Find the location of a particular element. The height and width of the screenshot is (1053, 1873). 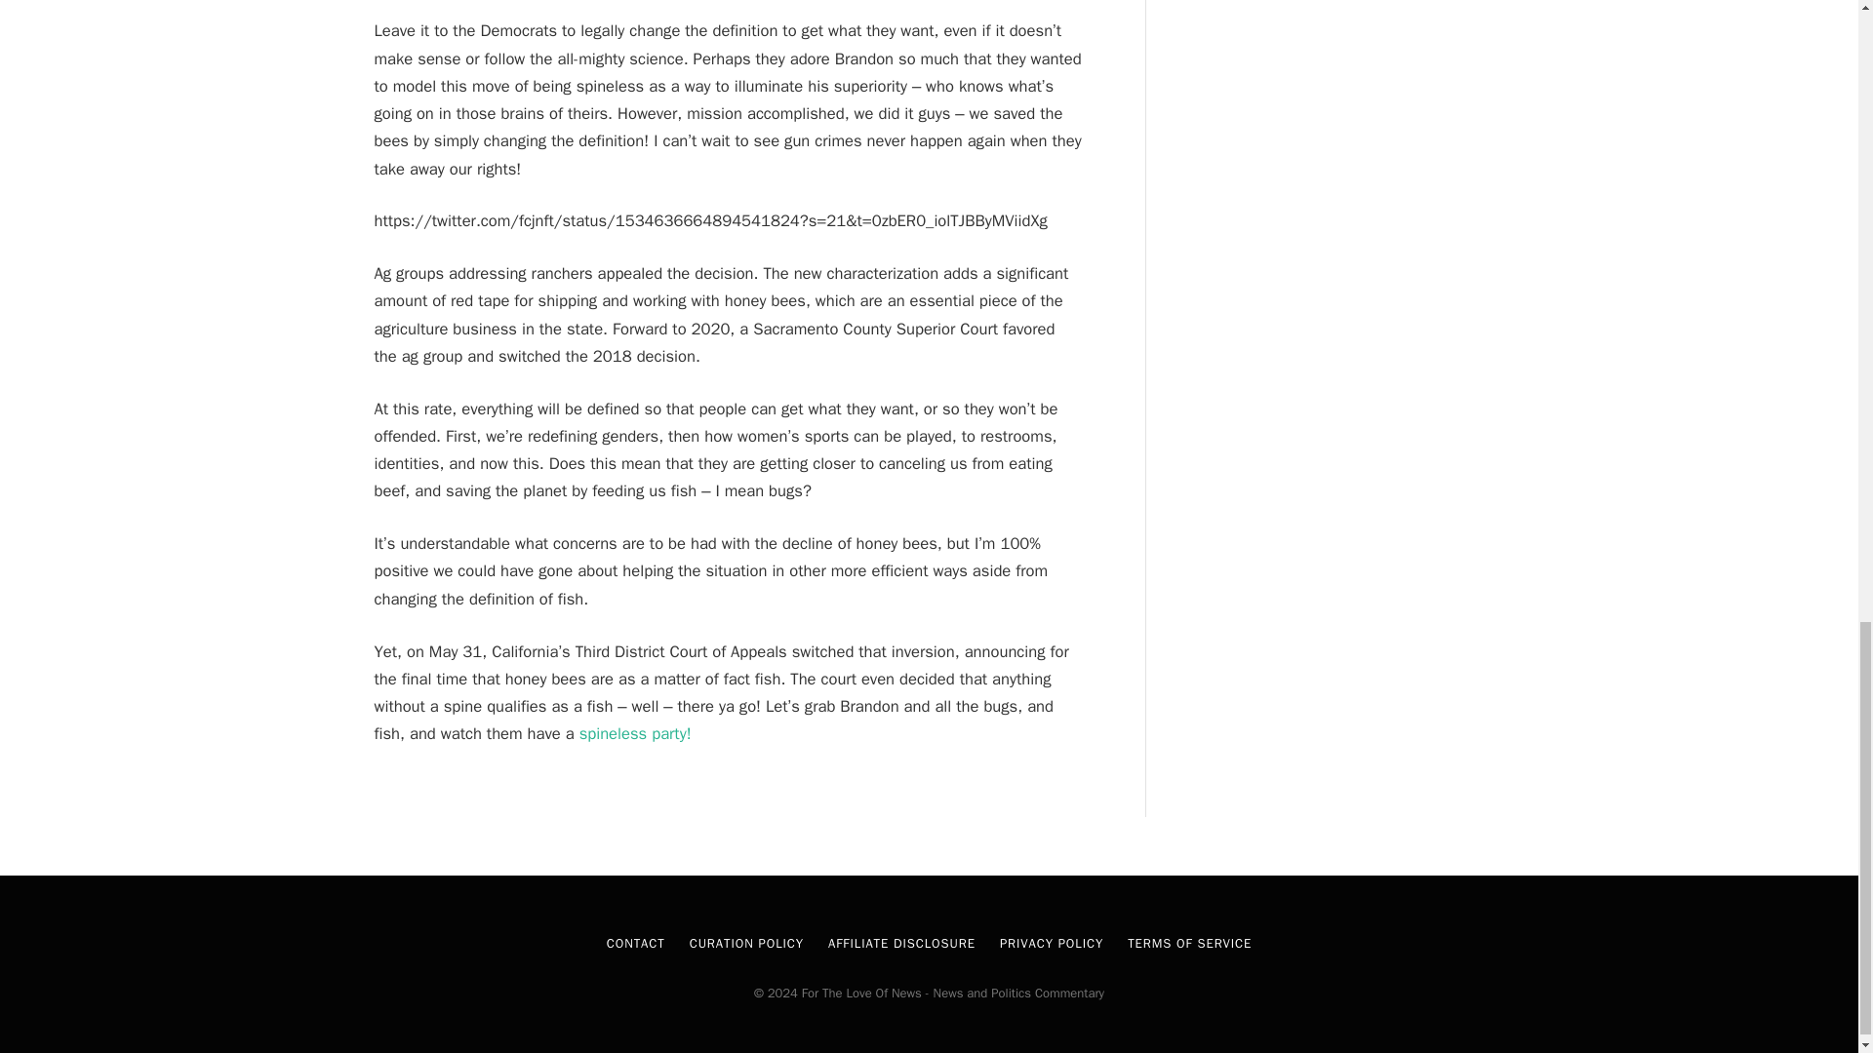

spineless party! is located at coordinates (634, 733).